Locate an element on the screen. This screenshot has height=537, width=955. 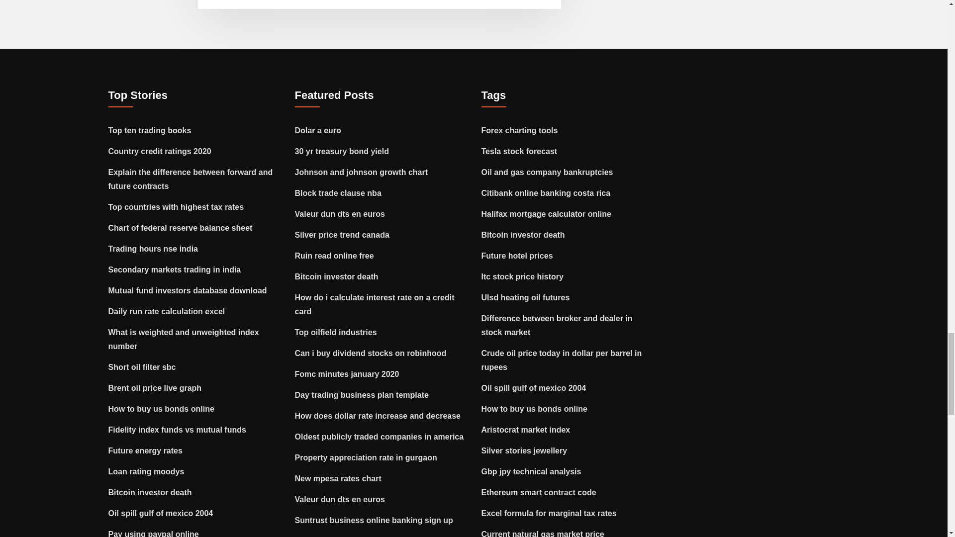
Trading hours nse india is located at coordinates (153, 249).